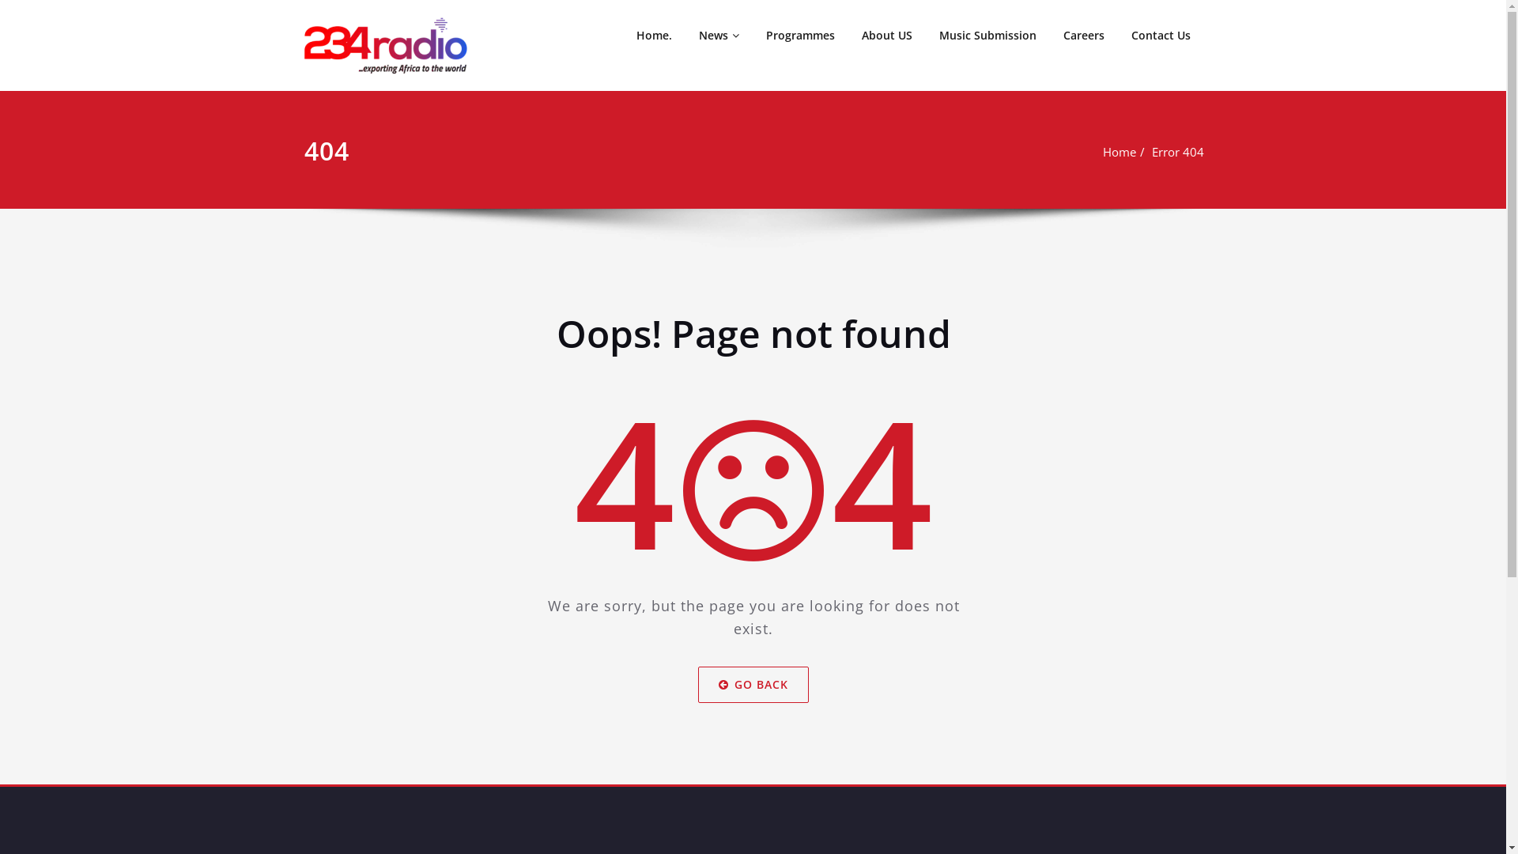  I want to click on About US, so click(886, 36).